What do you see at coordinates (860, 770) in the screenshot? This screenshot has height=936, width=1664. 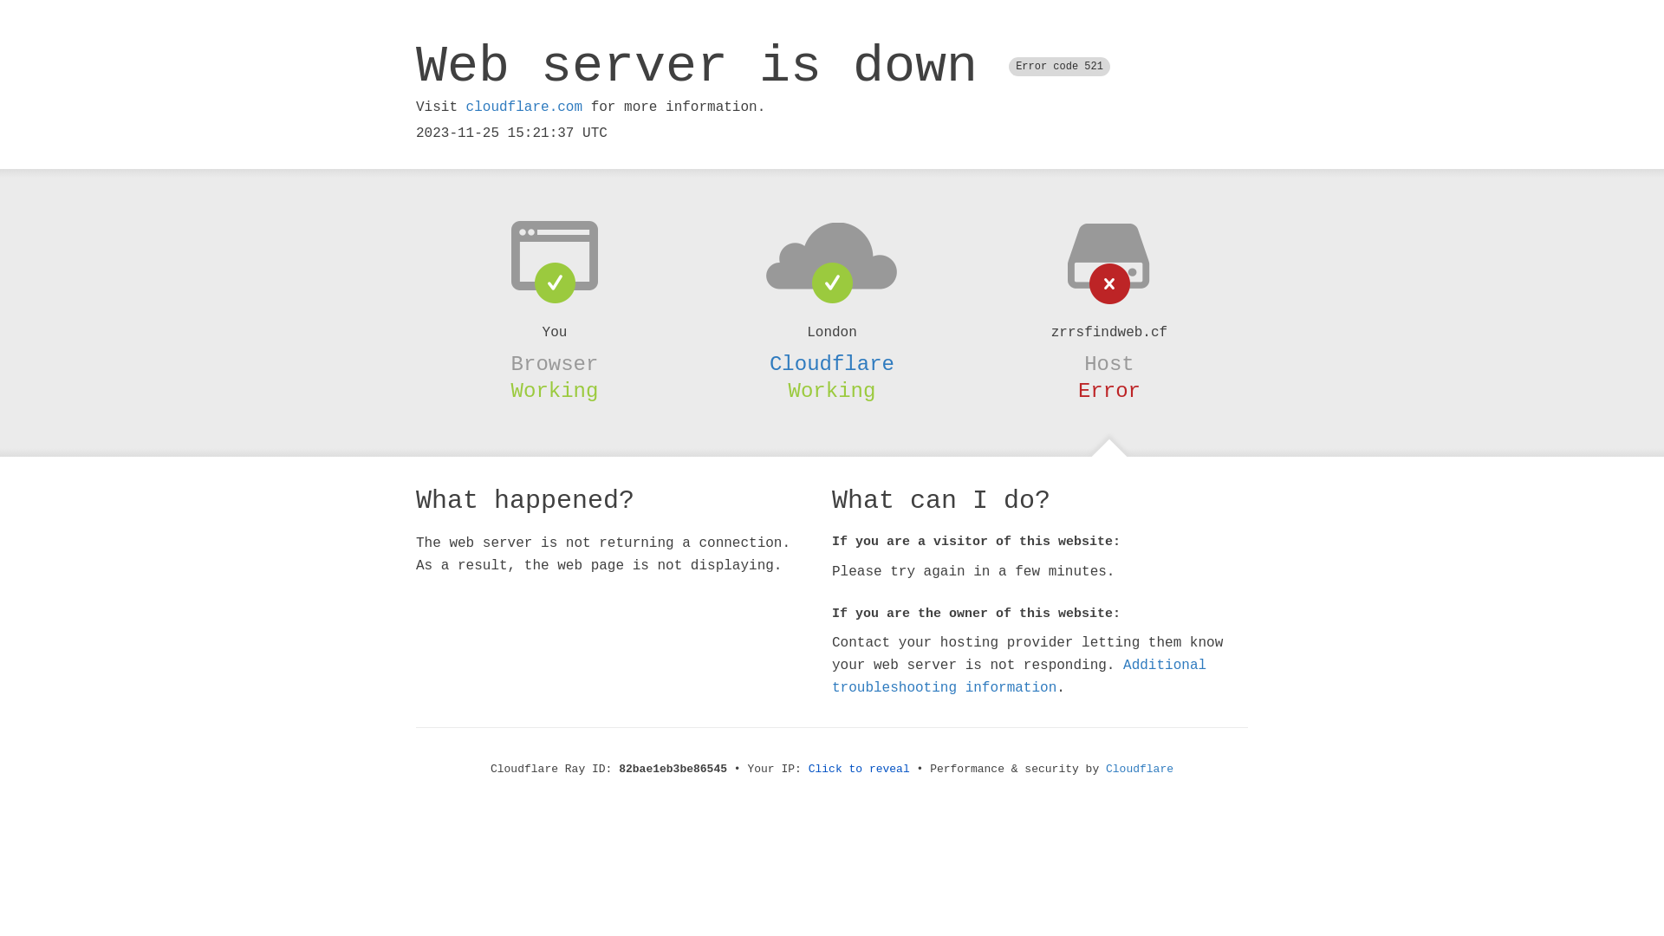 I see `Click to reveal` at bounding box center [860, 770].